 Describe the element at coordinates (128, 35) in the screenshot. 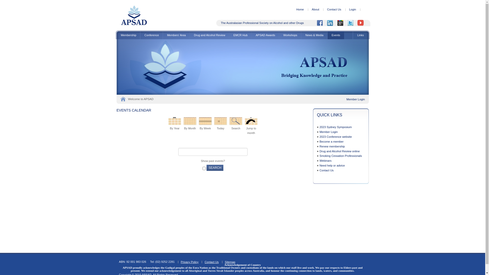

I see `Membership` at that location.